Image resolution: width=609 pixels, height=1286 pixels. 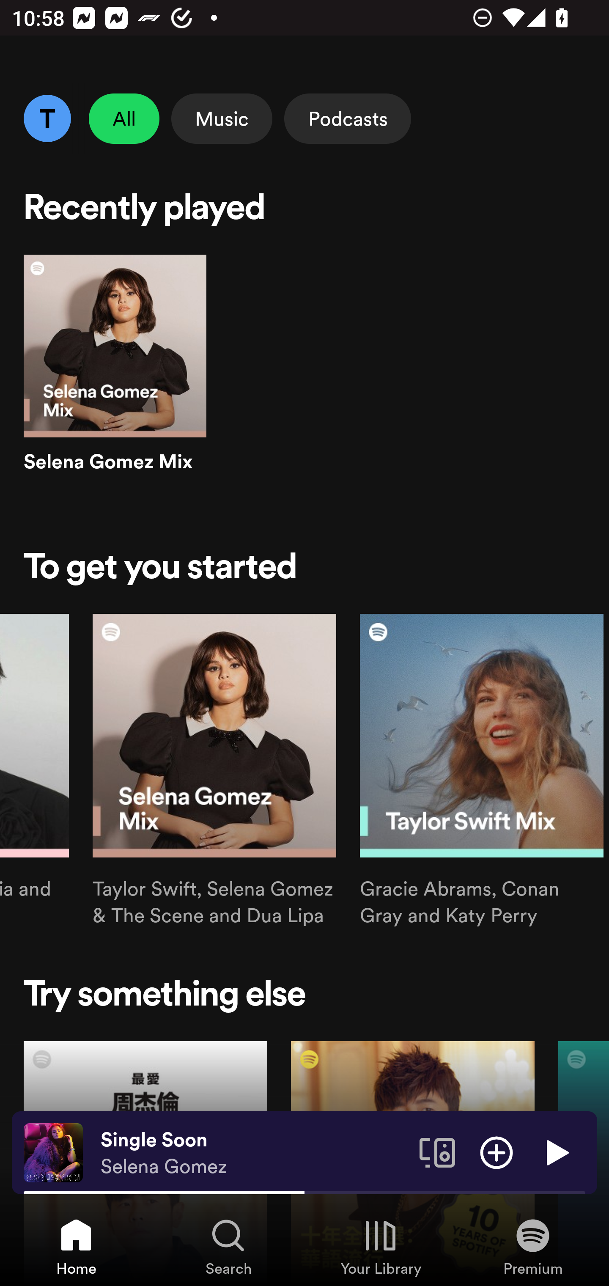 What do you see at coordinates (497, 1152) in the screenshot?
I see `Add item` at bounding box center [497, 1152].